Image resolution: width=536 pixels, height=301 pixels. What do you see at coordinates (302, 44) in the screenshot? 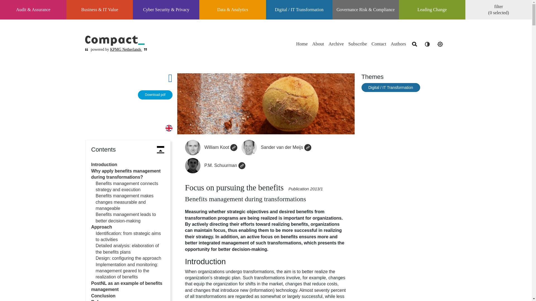
I see `Home` at bounding box center [302, 44].